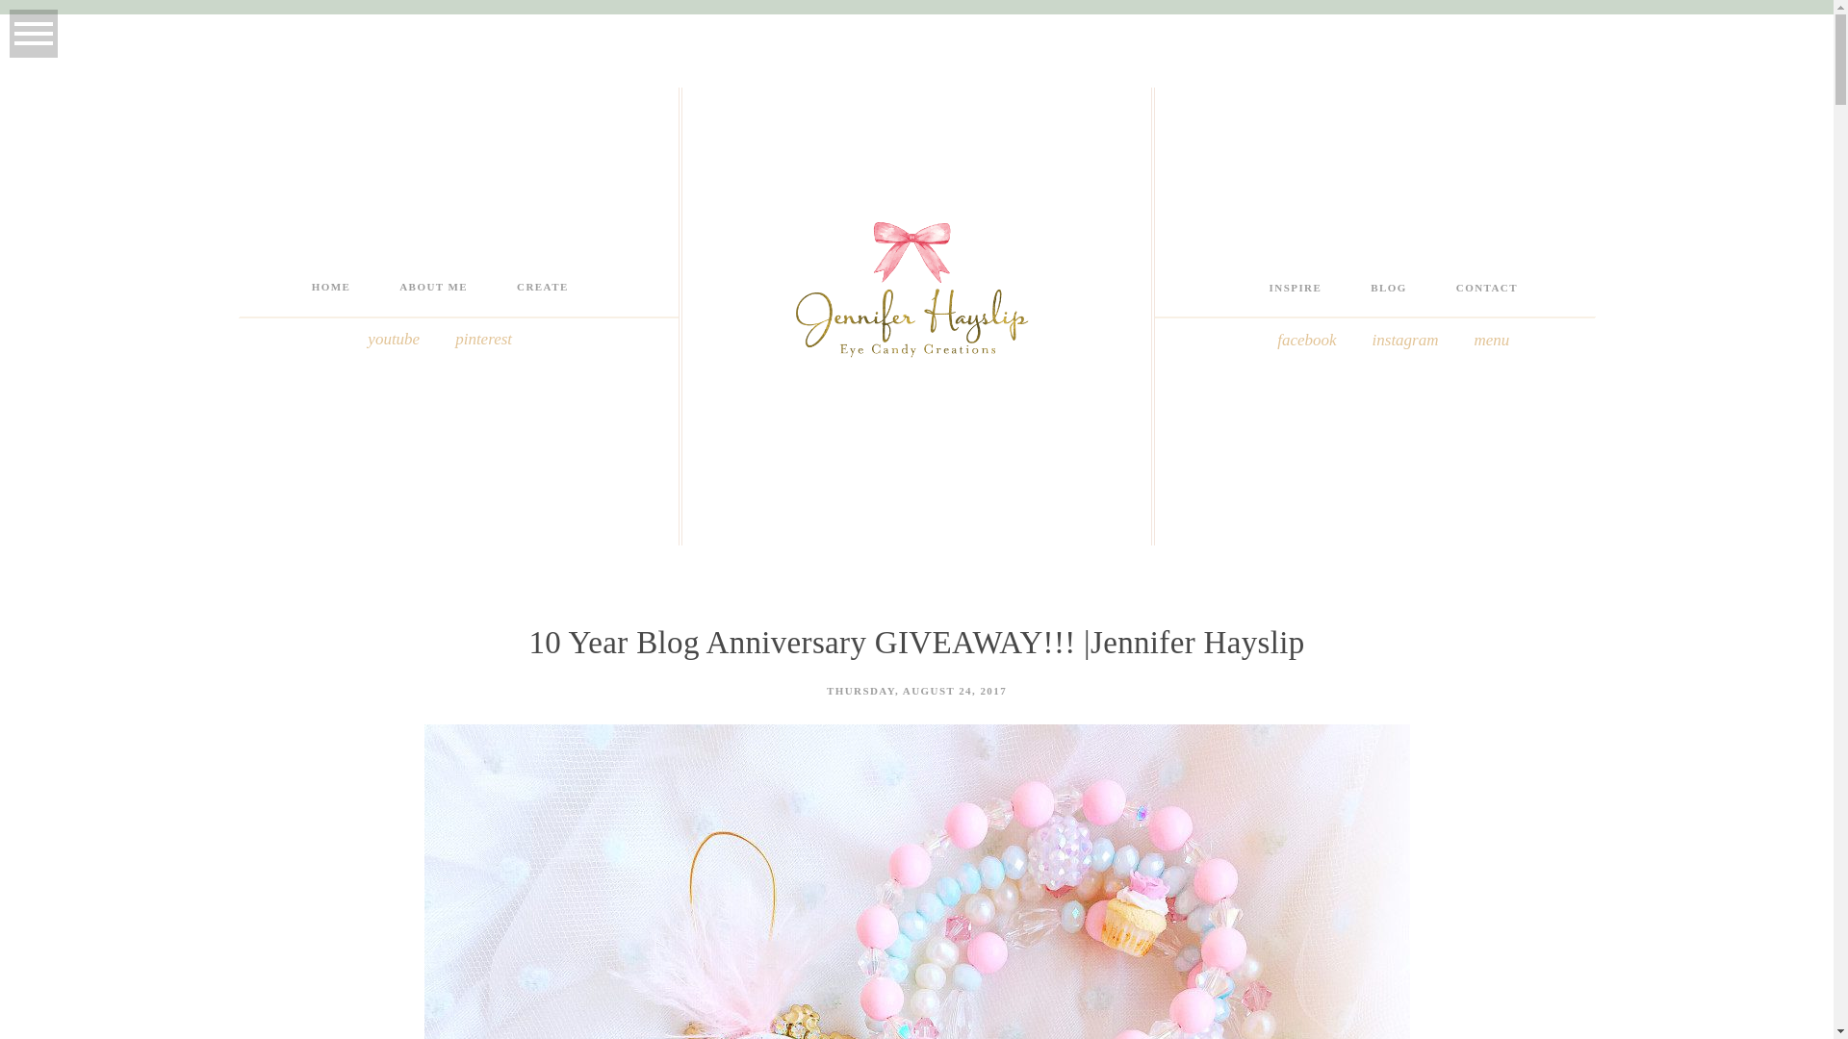 The image size is (1848, 1039). Describe the element at coordinates (483, 339) in the screenshot. I see `pinterest` at that location.